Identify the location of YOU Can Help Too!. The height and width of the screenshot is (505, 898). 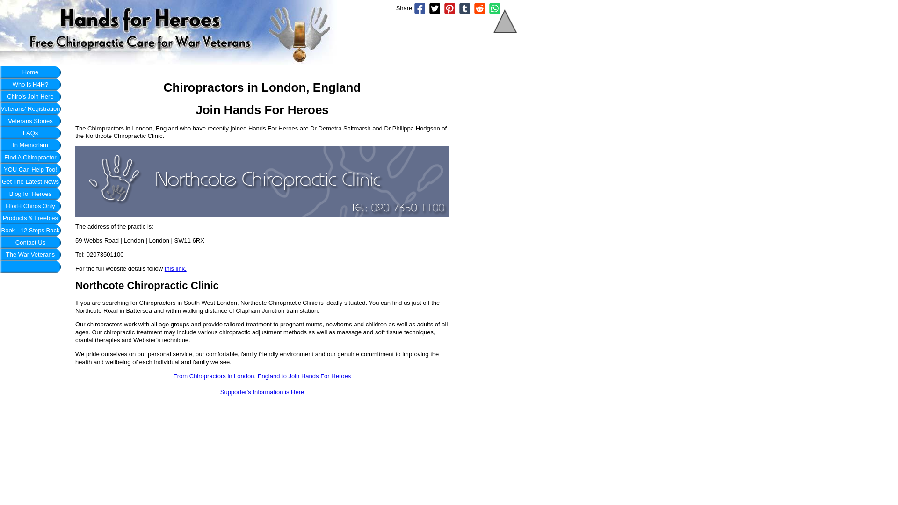
(30, 169).